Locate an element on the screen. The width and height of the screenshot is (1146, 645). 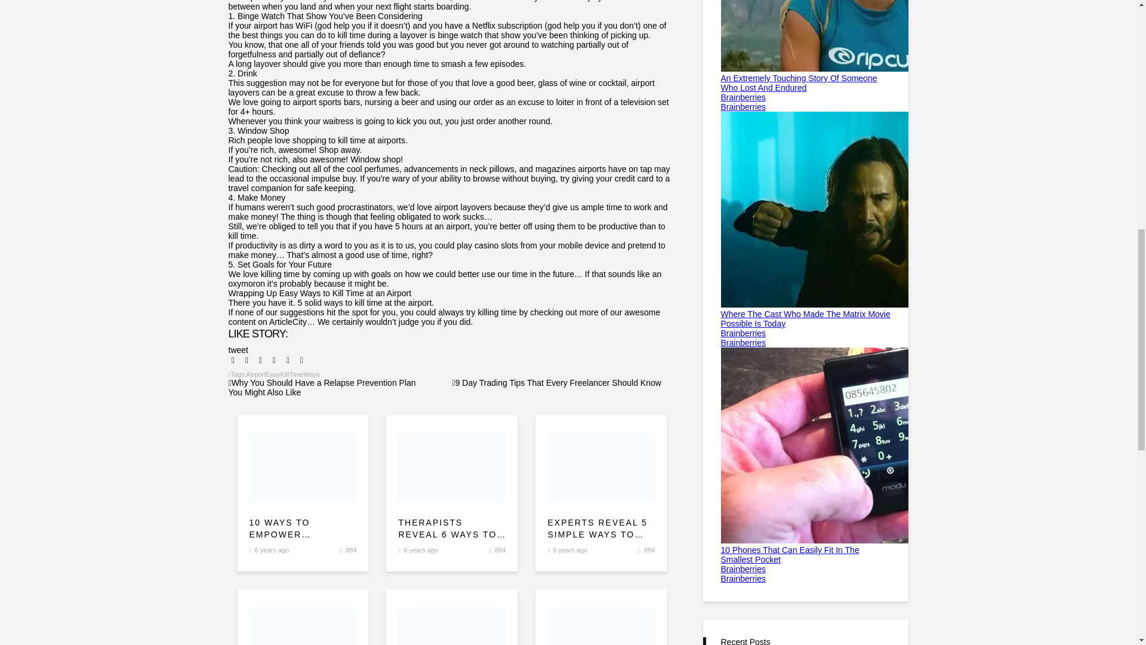
Airport is located at coordinates (255, 374).